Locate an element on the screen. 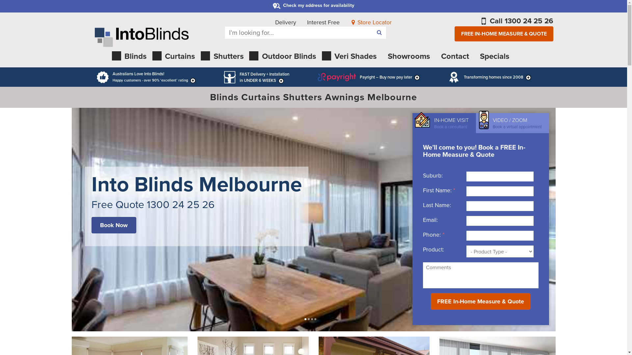 The height and width of the screenshot is (355, 632). Showrooms is located at coordinates (408, 57).